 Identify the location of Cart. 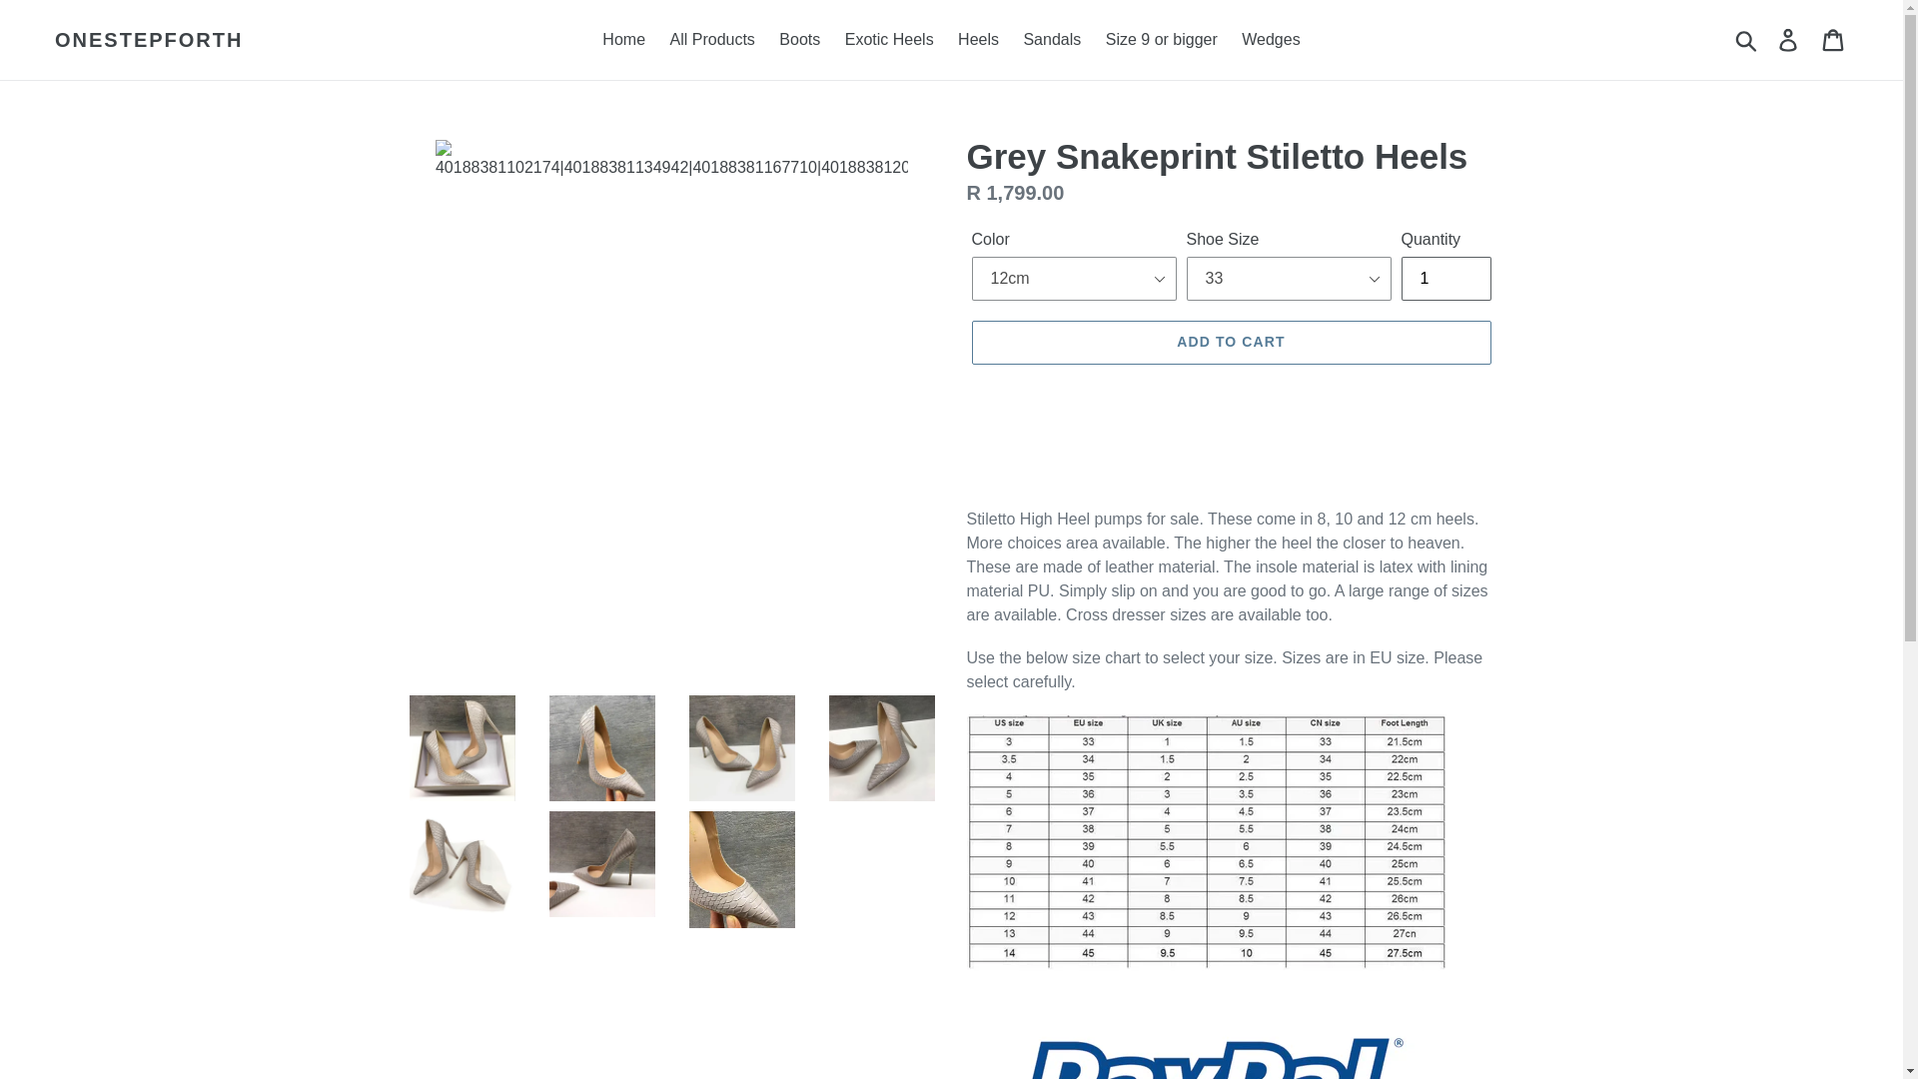
(1834, 40).